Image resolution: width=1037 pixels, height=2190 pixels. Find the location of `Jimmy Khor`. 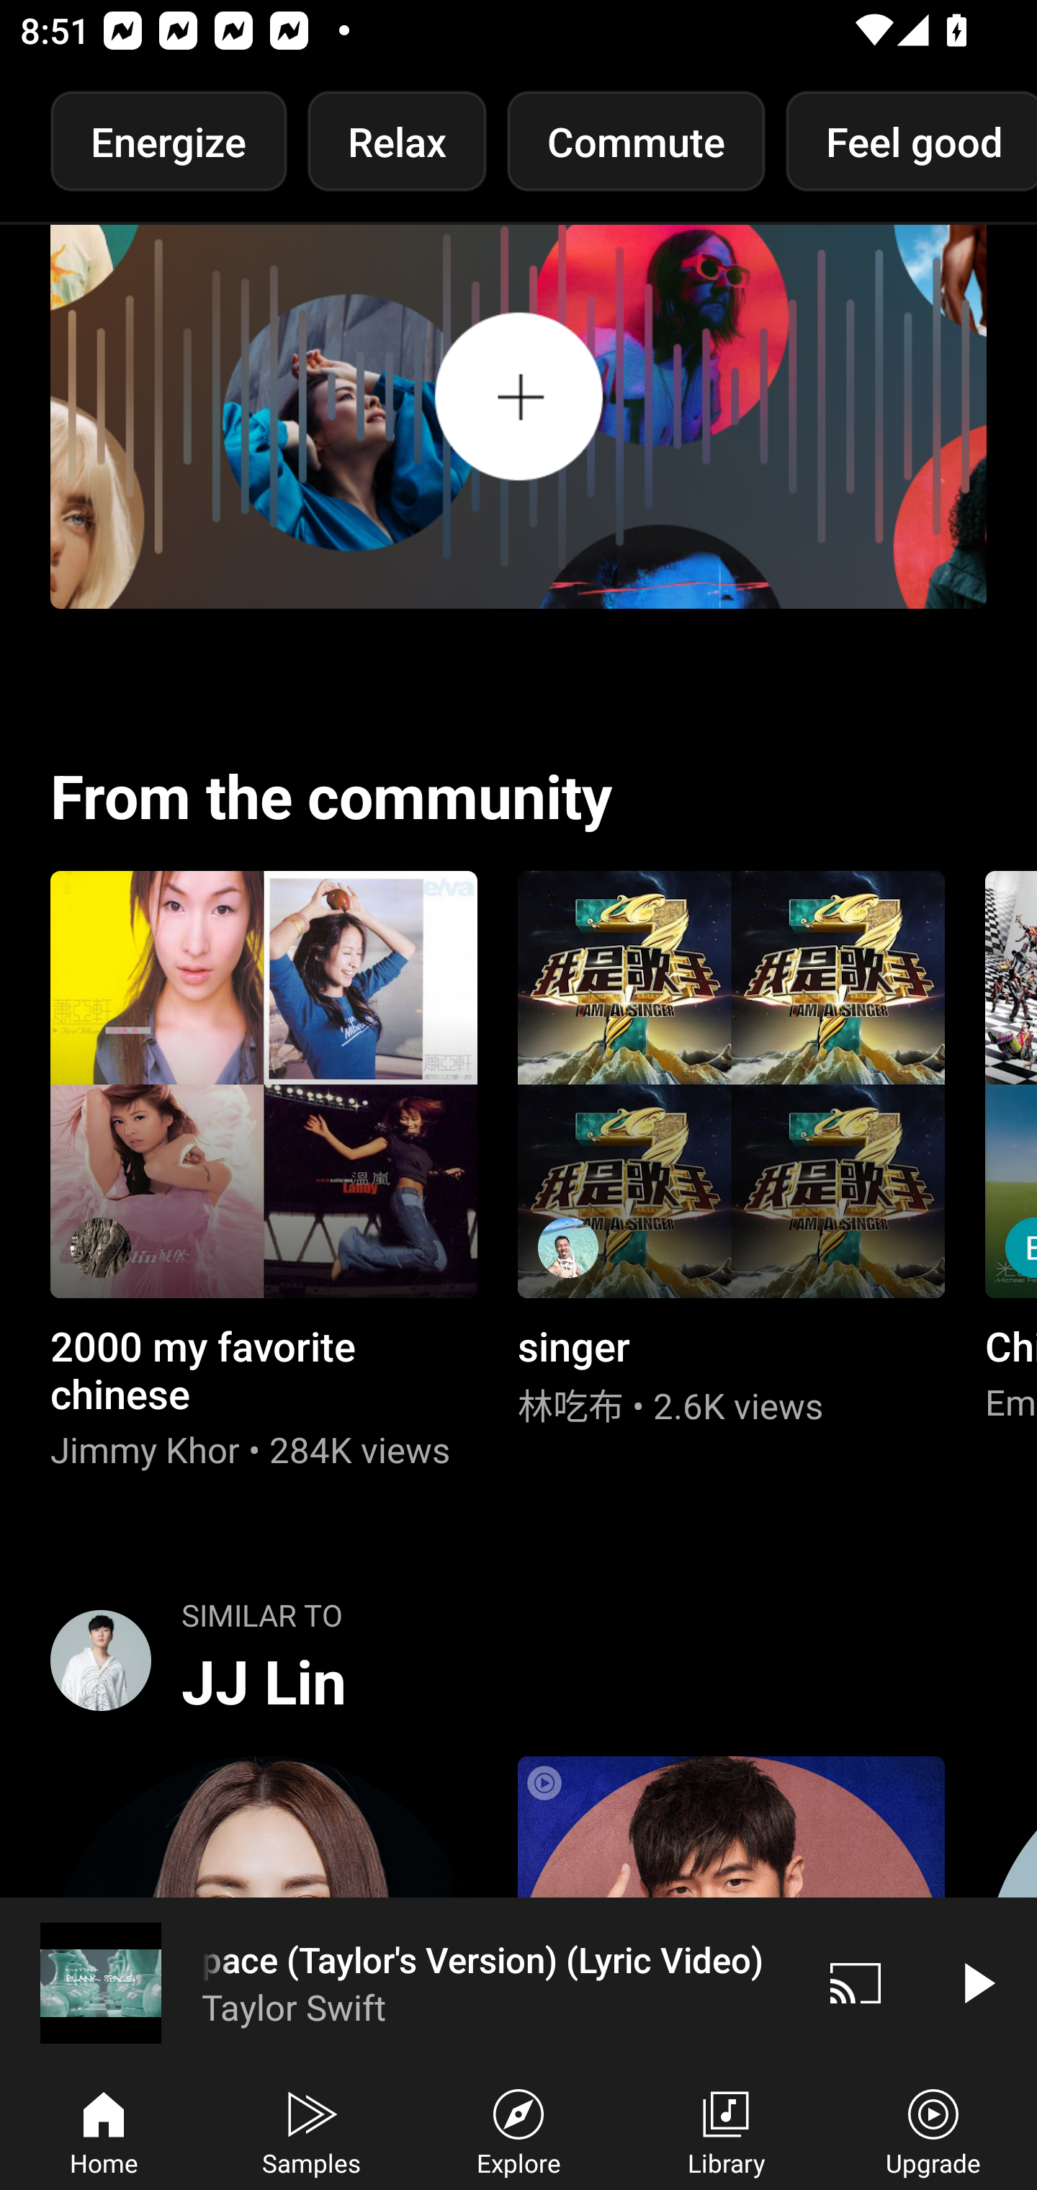

Jimmy Khor is located at coordinates (264, 1172).